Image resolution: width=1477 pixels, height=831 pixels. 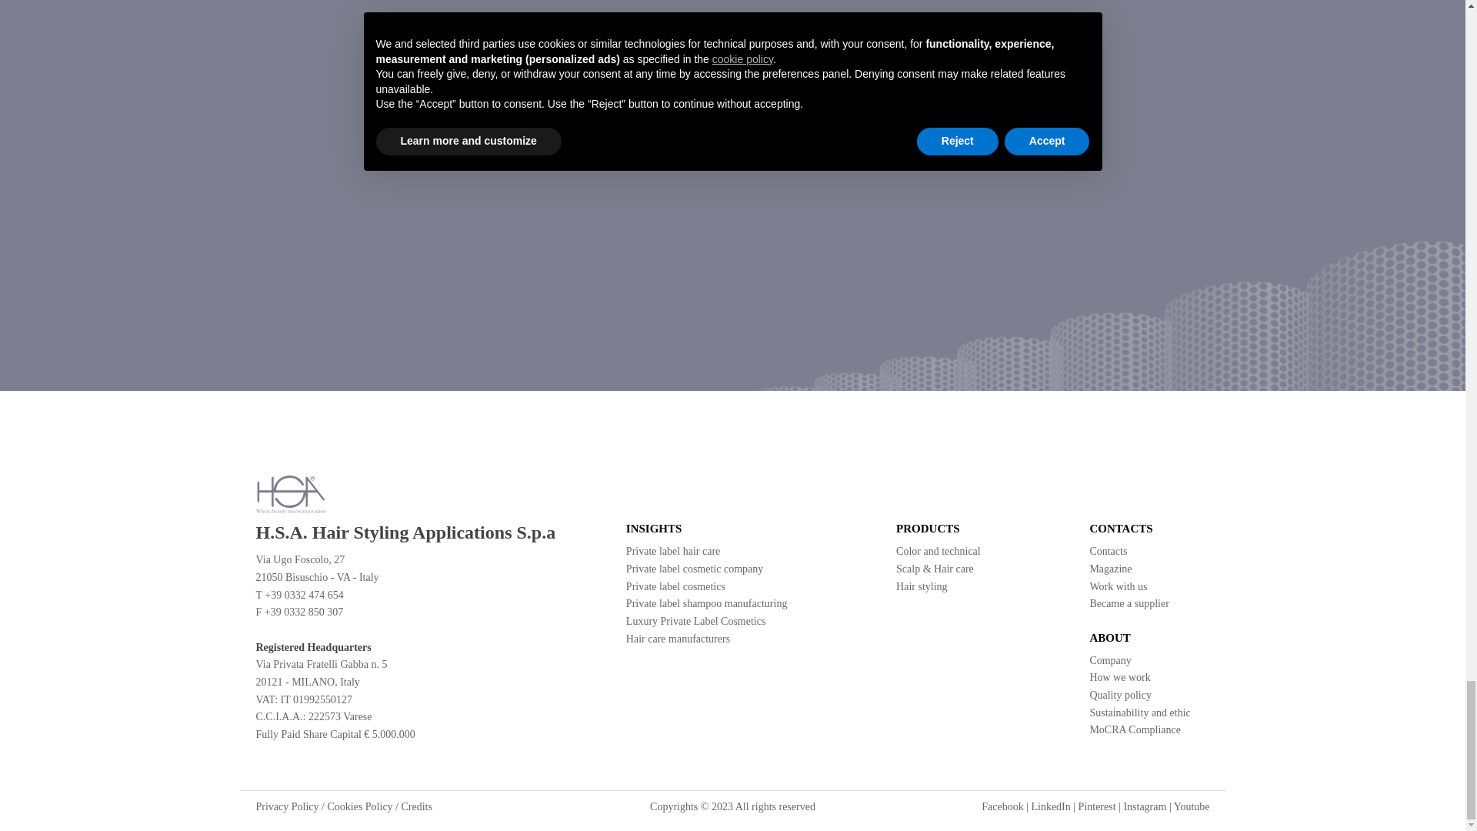 What do you see at coordinates (1110, 569) in the screenshot?
I see `Magazine` at bounding box center [1110, 569].